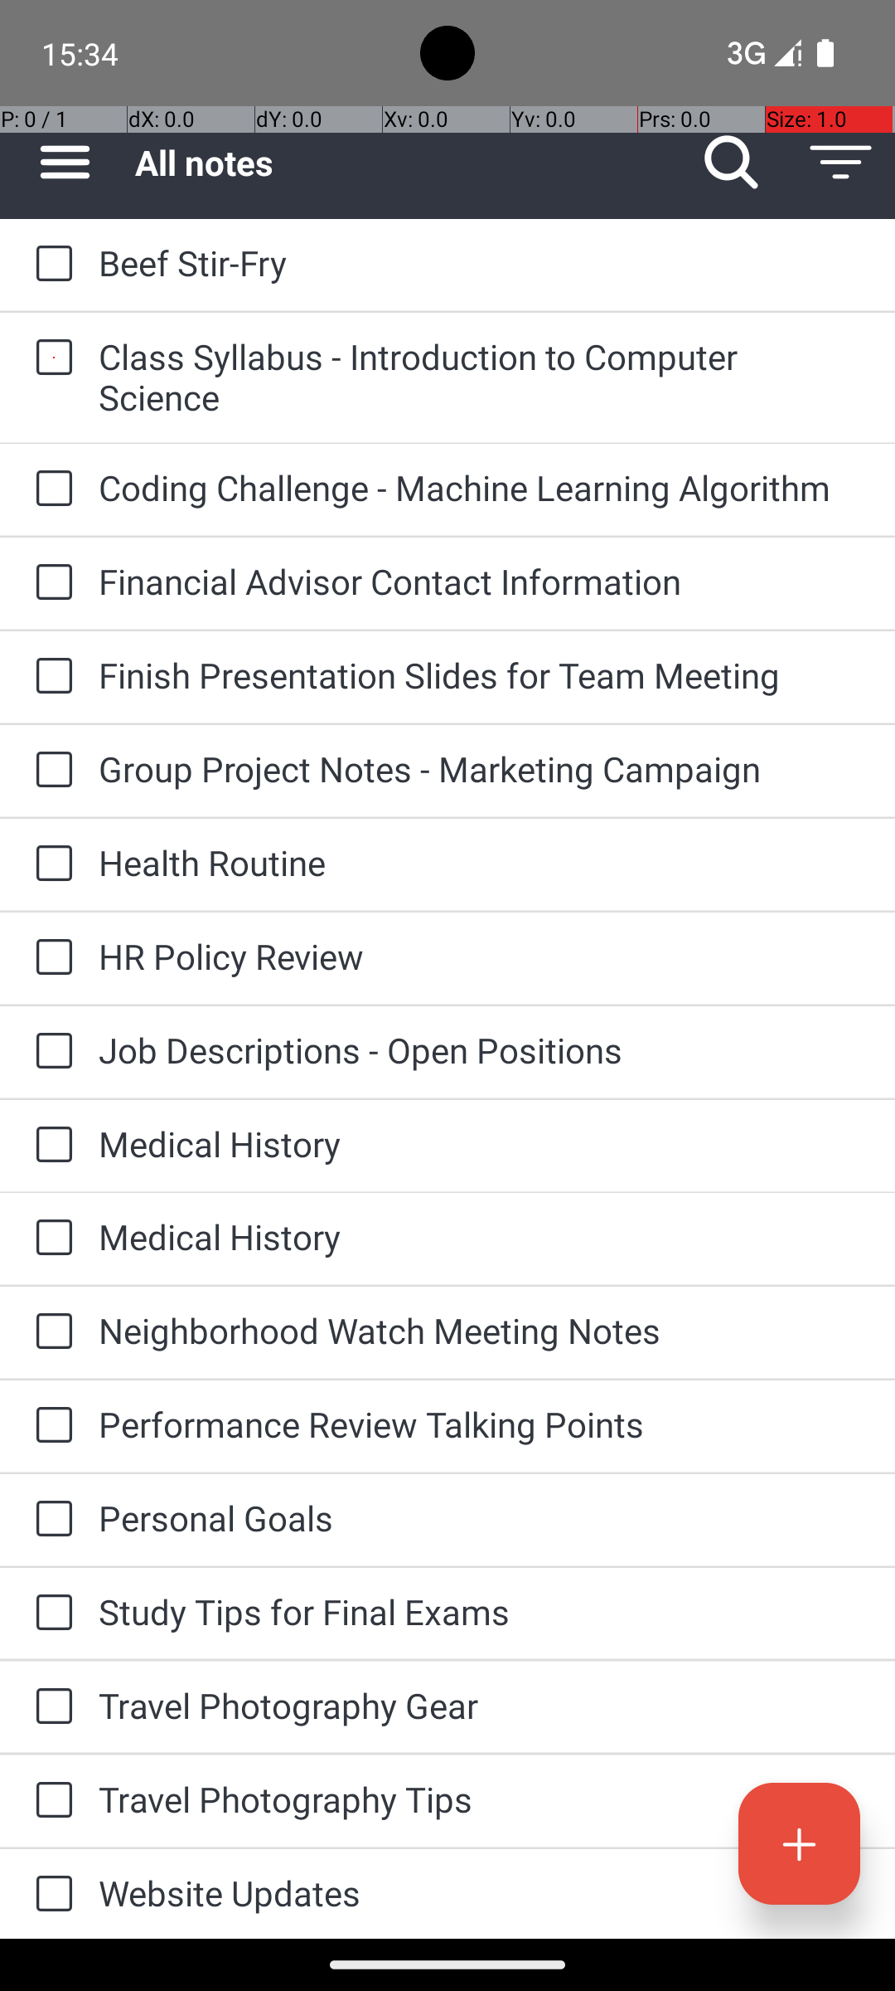  What do you see at coordinates (481, 262) in the screenshot?
I see `Beef Stir-Fry` at bounding box center [481, 262].